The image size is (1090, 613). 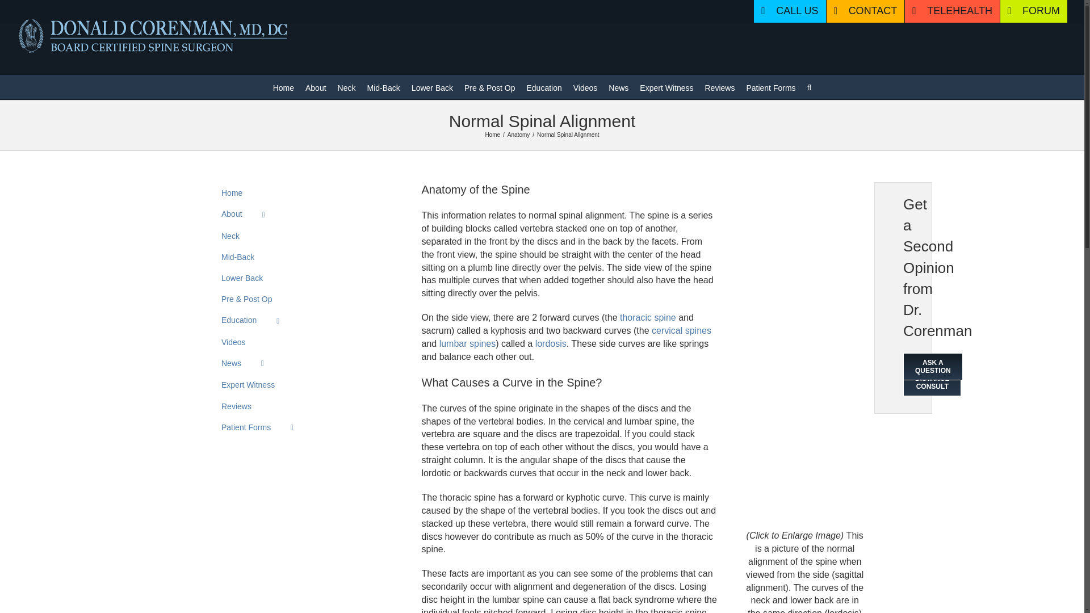 I want to click on Expert Witness, so click(x=666, y=86).